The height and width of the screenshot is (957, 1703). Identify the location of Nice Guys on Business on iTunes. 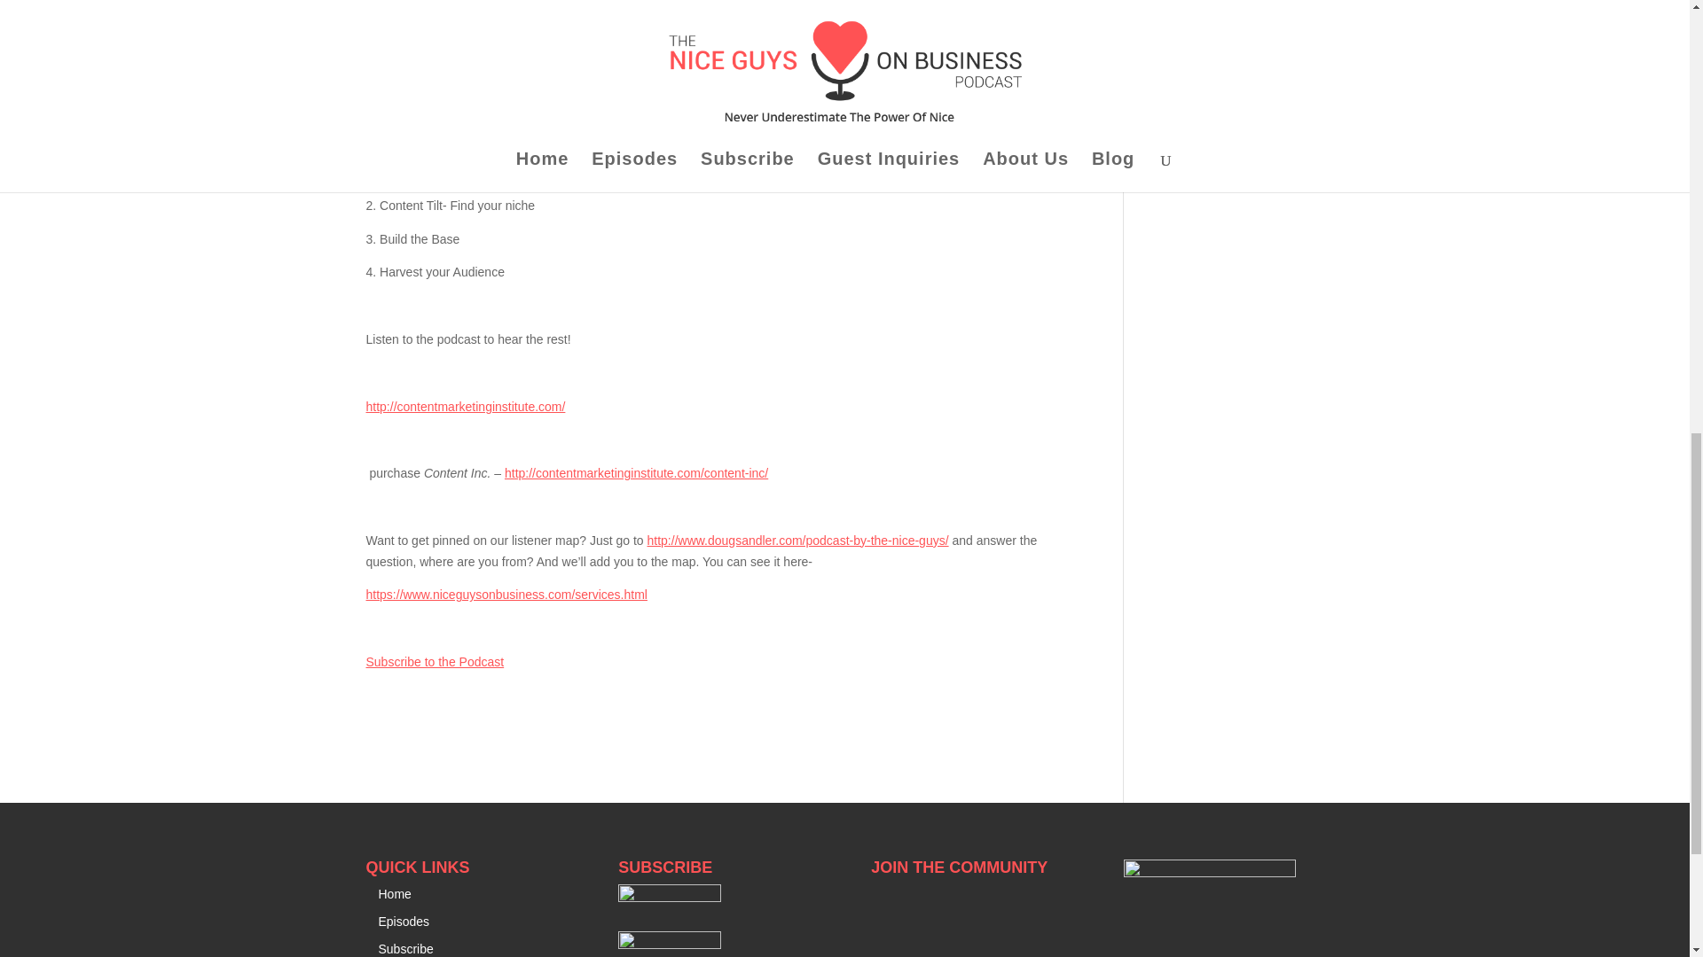
(669, 897).